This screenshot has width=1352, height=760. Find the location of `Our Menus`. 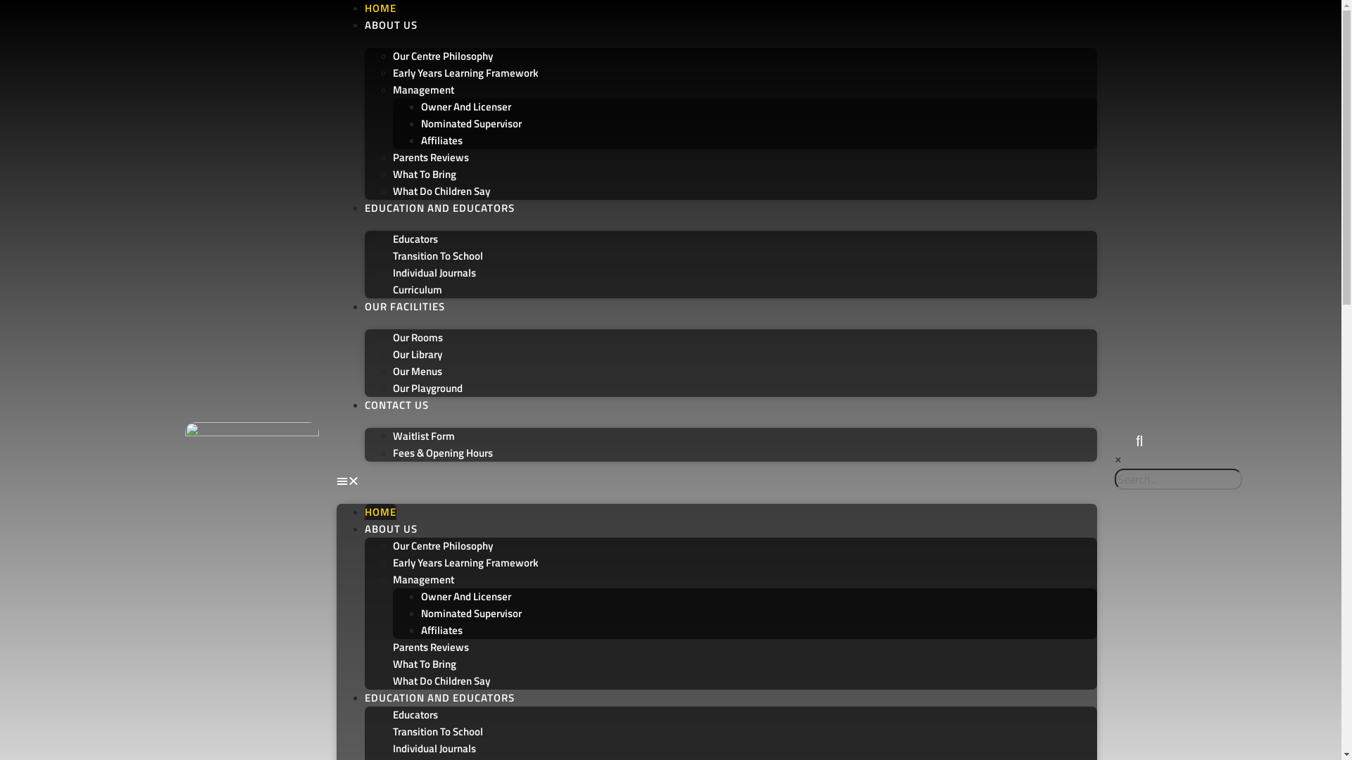

Our Menus is located at coordinates (418, 372).